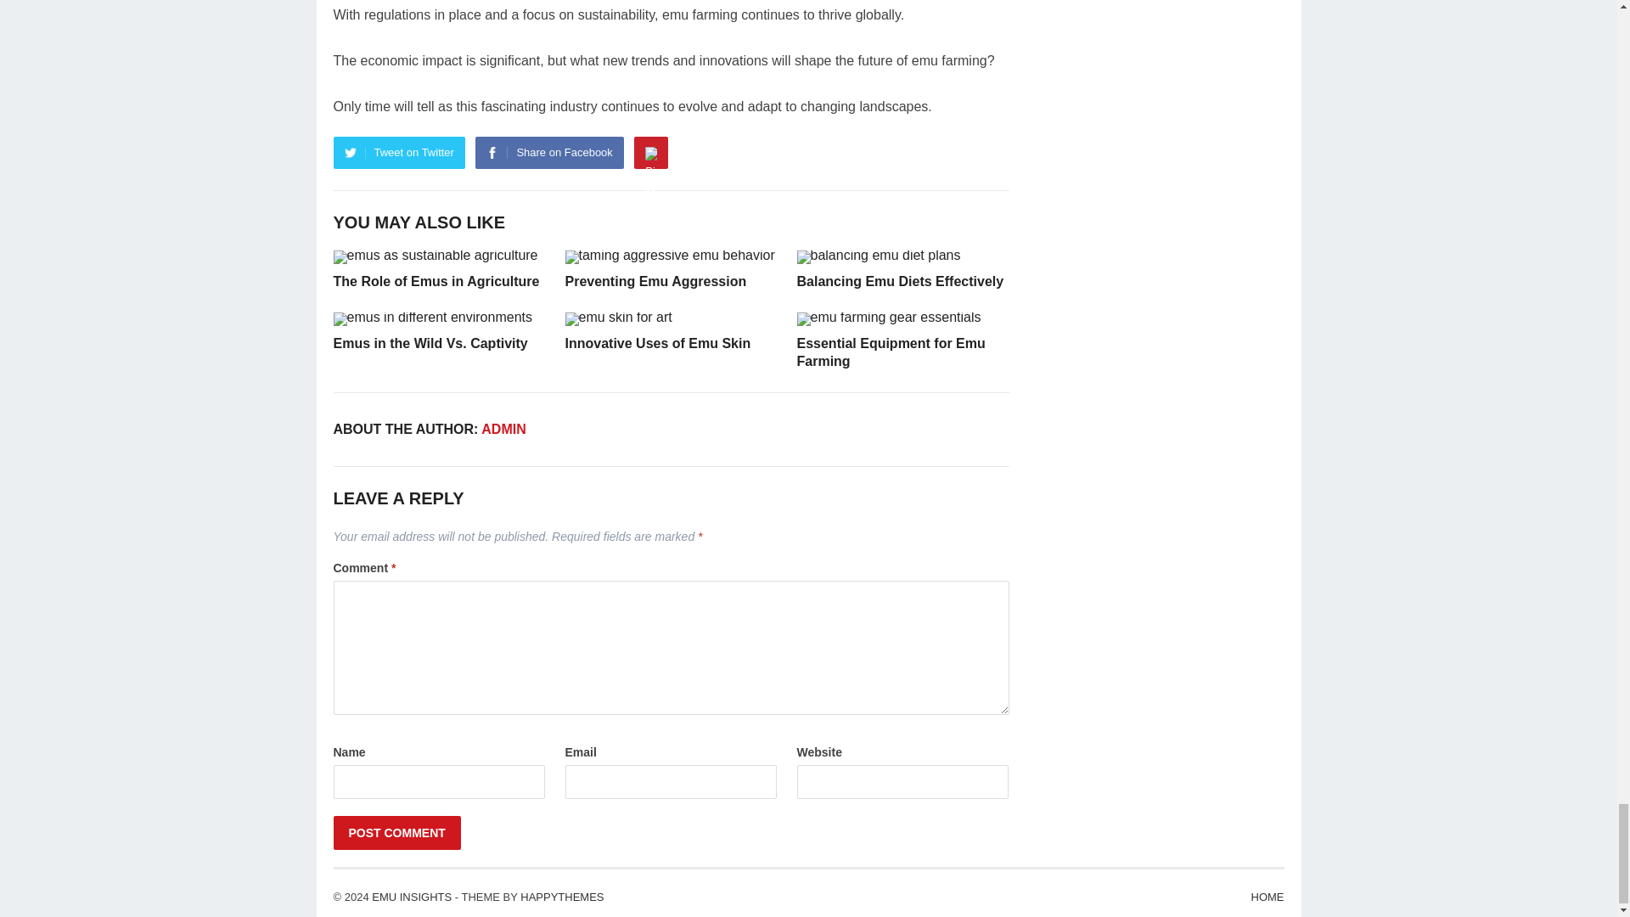 This screenshot has width=1630, height=917. I want to click on Tweet on Twitter, so click(398, 152).